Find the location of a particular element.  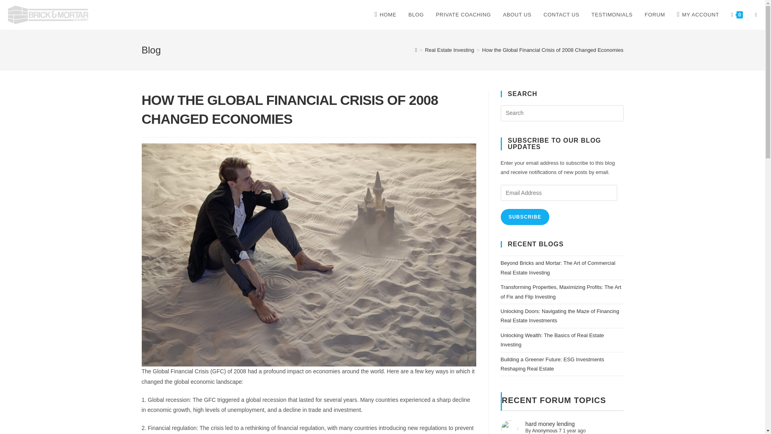

Real Estate Investing is located at coordinates (449, 50).